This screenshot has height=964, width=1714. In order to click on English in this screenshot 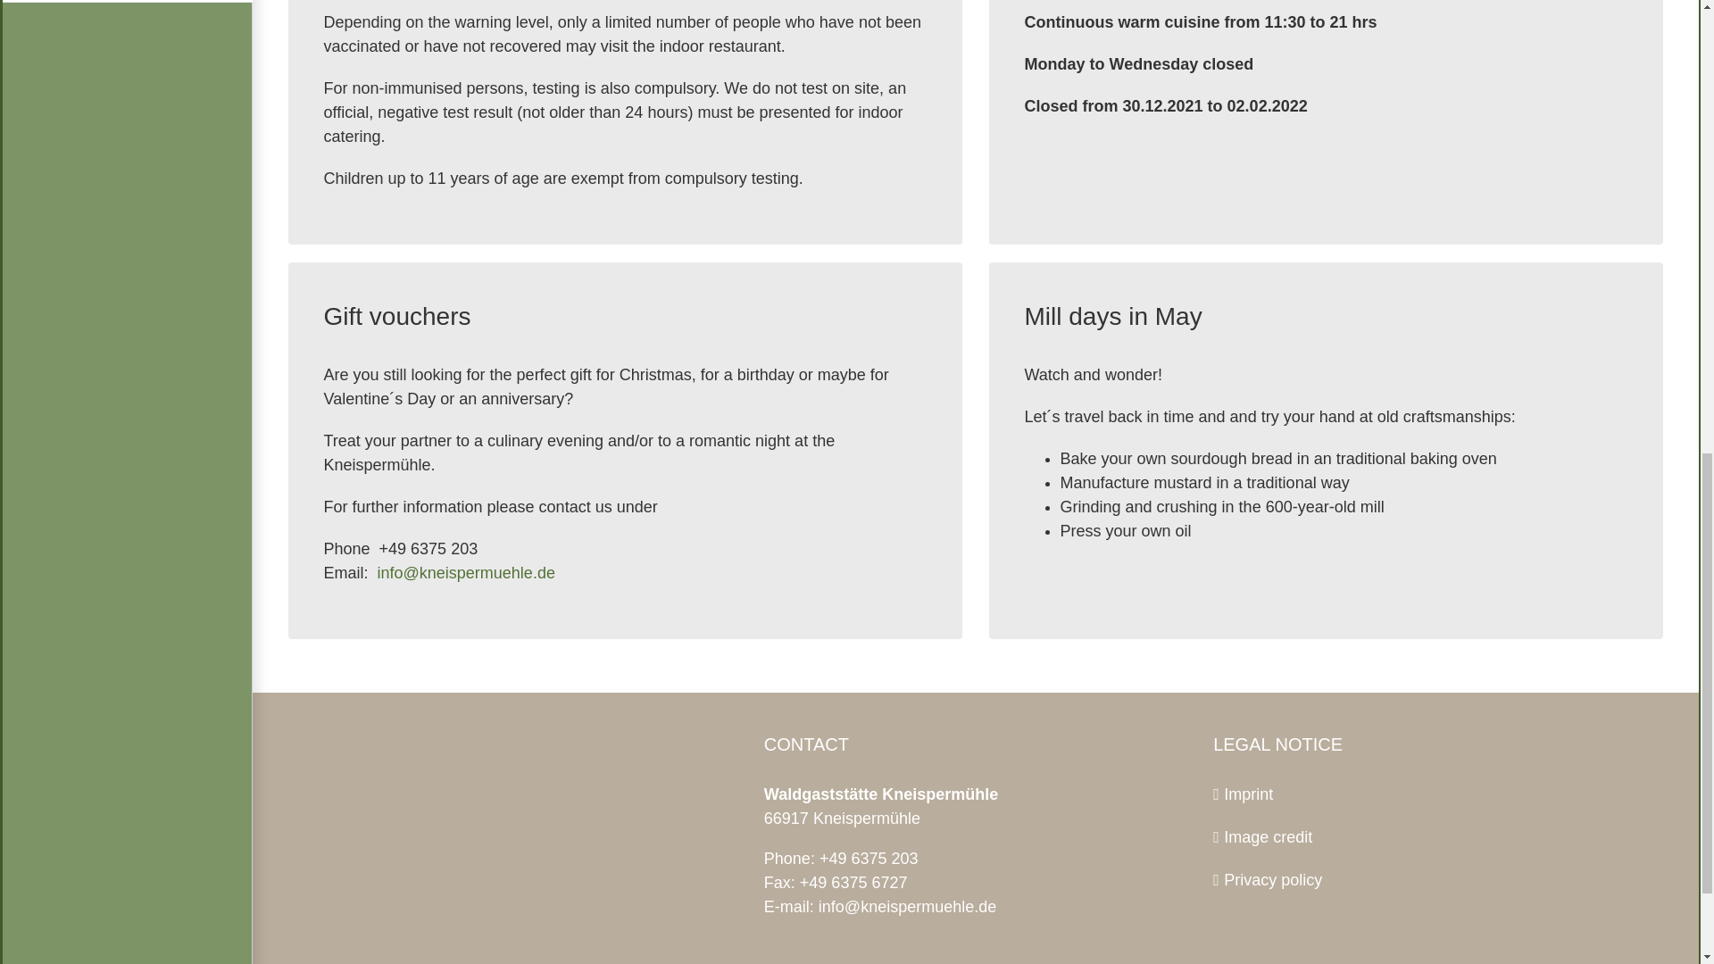, I will do `click(125, 2)`.